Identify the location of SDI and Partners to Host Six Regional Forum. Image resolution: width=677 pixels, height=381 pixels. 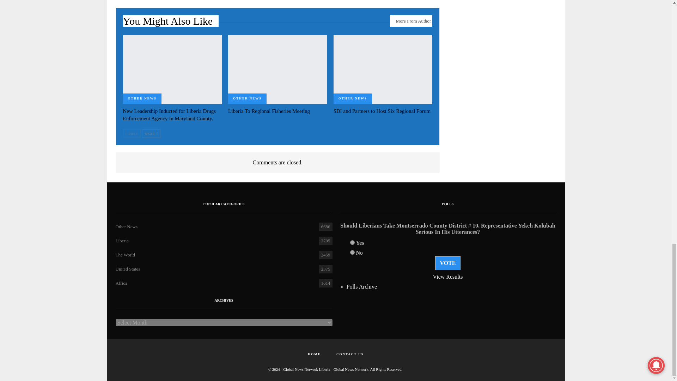
(383, 69).